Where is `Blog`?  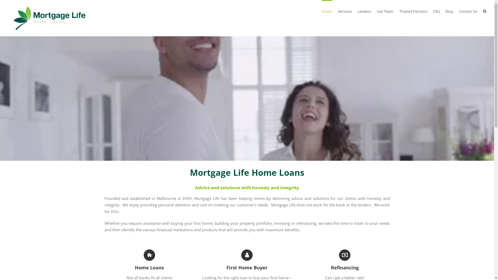
Blog is located at coordinates (449, 11).